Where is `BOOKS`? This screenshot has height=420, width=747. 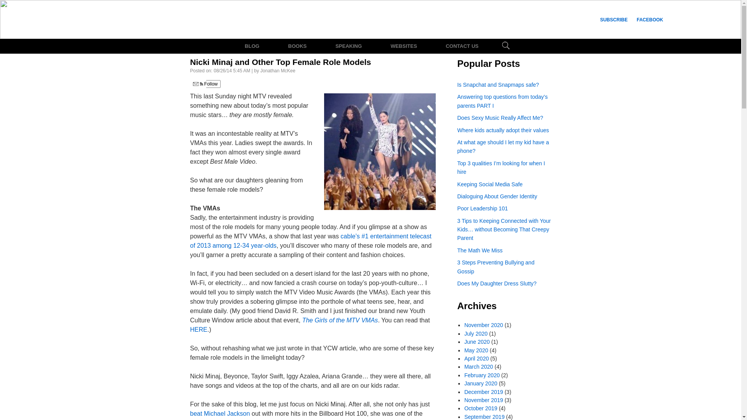 BOOKS is located at coordinates (297, 46).